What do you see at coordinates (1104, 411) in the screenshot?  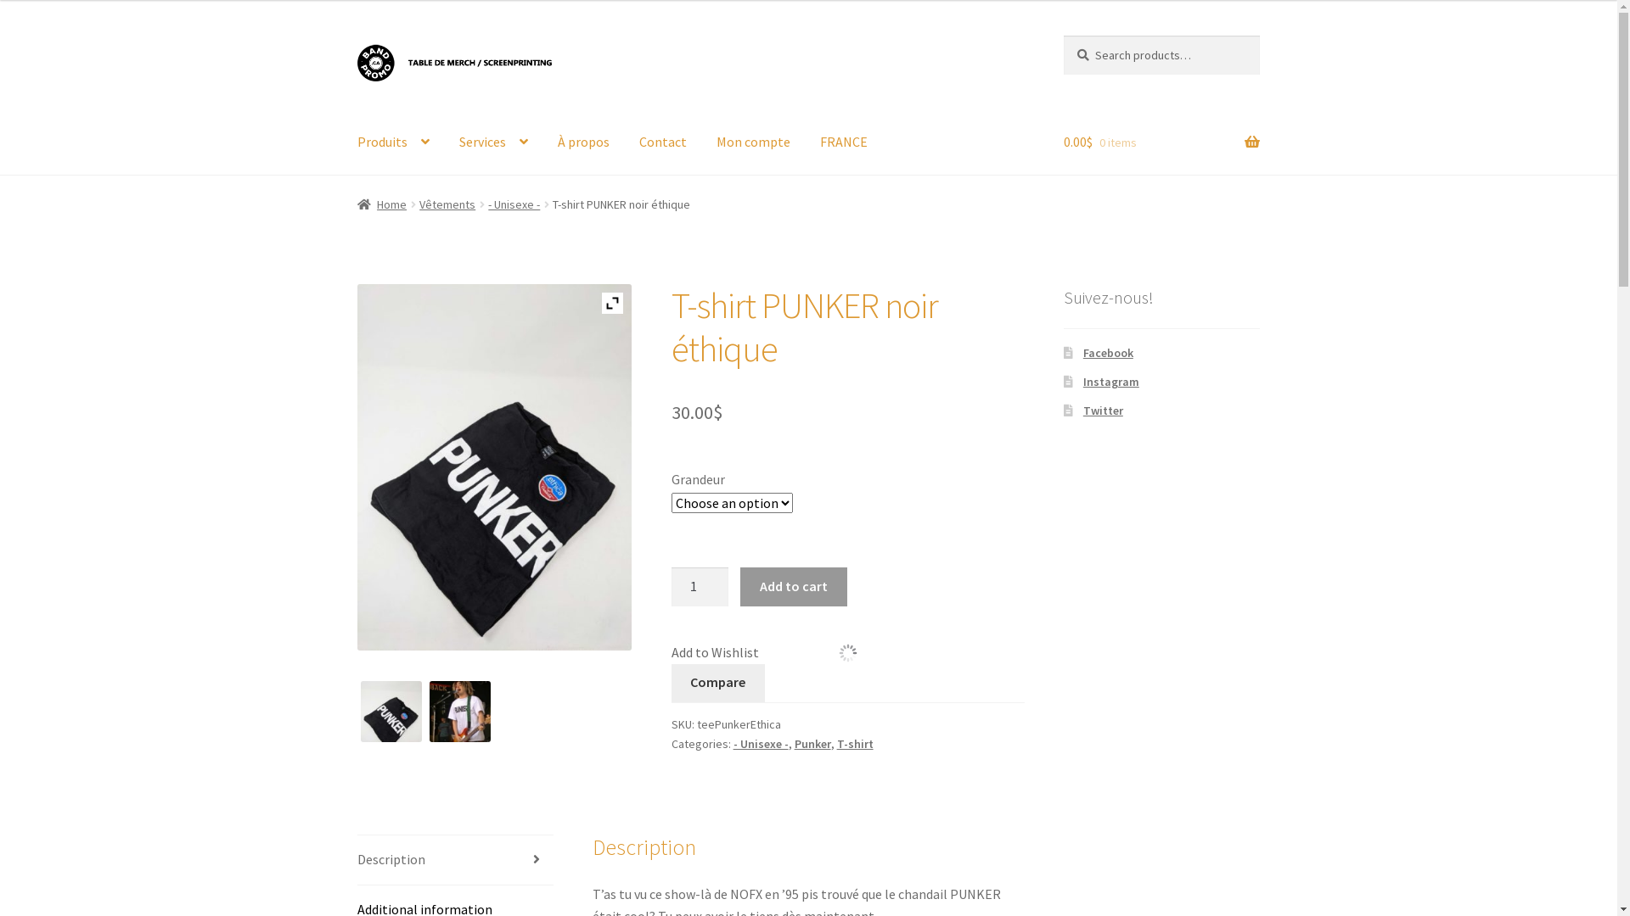 I see `Twitter` at bounding box center [1104, 411].